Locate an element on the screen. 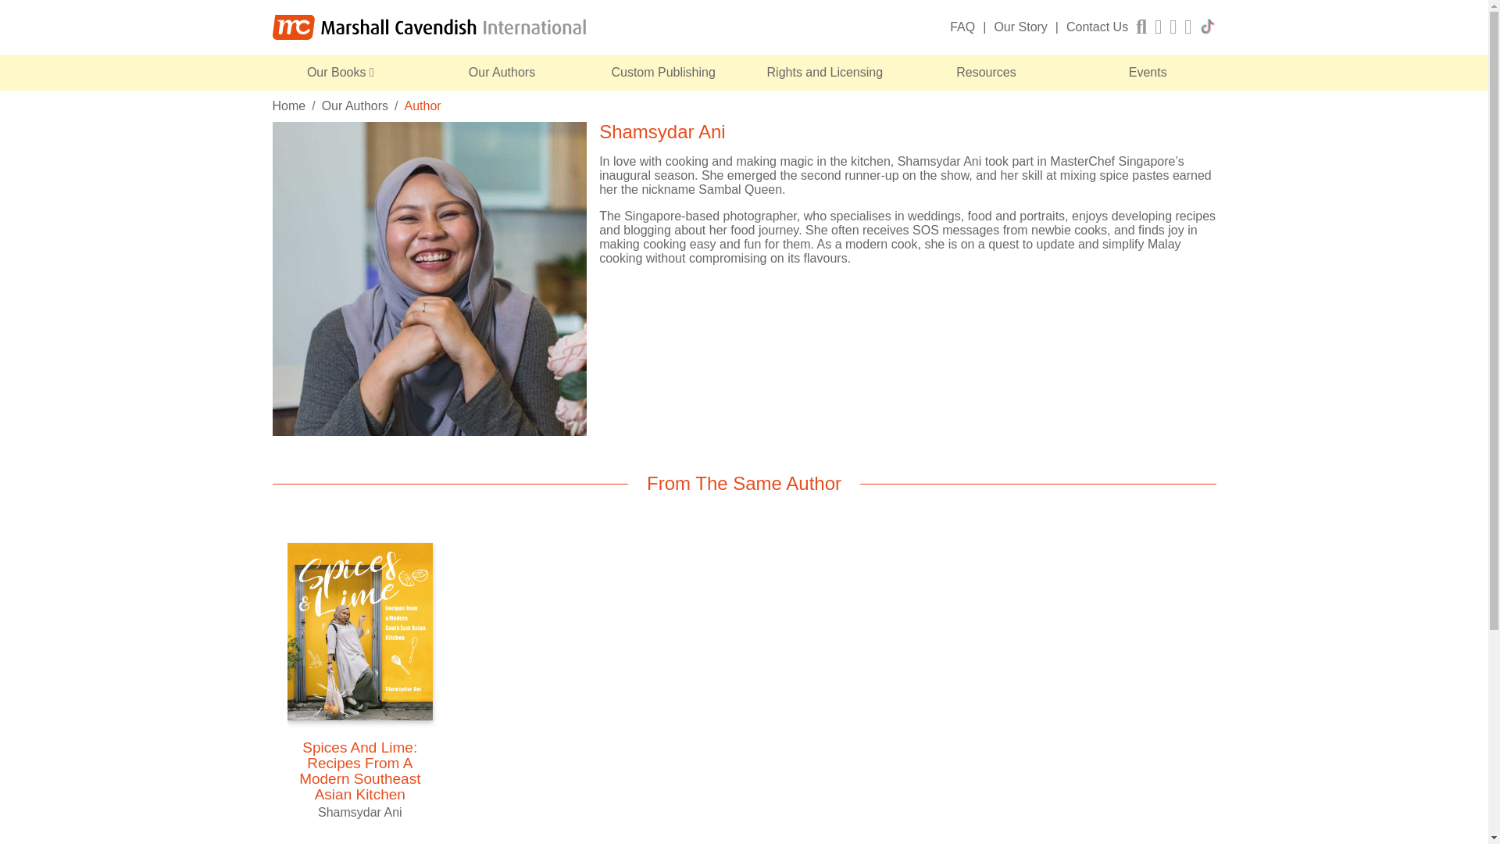  Our Authors is located at coordinates (502, 72).